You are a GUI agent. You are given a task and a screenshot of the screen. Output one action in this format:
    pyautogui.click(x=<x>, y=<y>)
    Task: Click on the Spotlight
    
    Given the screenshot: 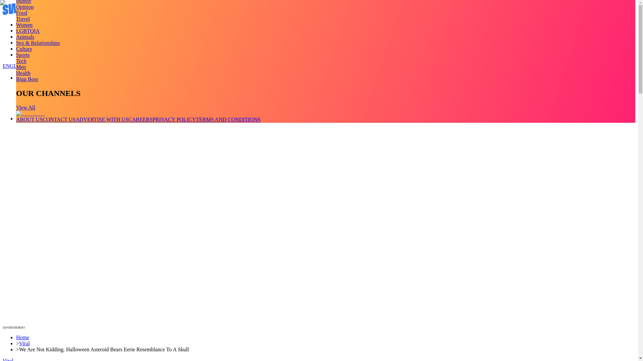 What is the action you would take?
    pyautogui.click(x=26, y=54)
    